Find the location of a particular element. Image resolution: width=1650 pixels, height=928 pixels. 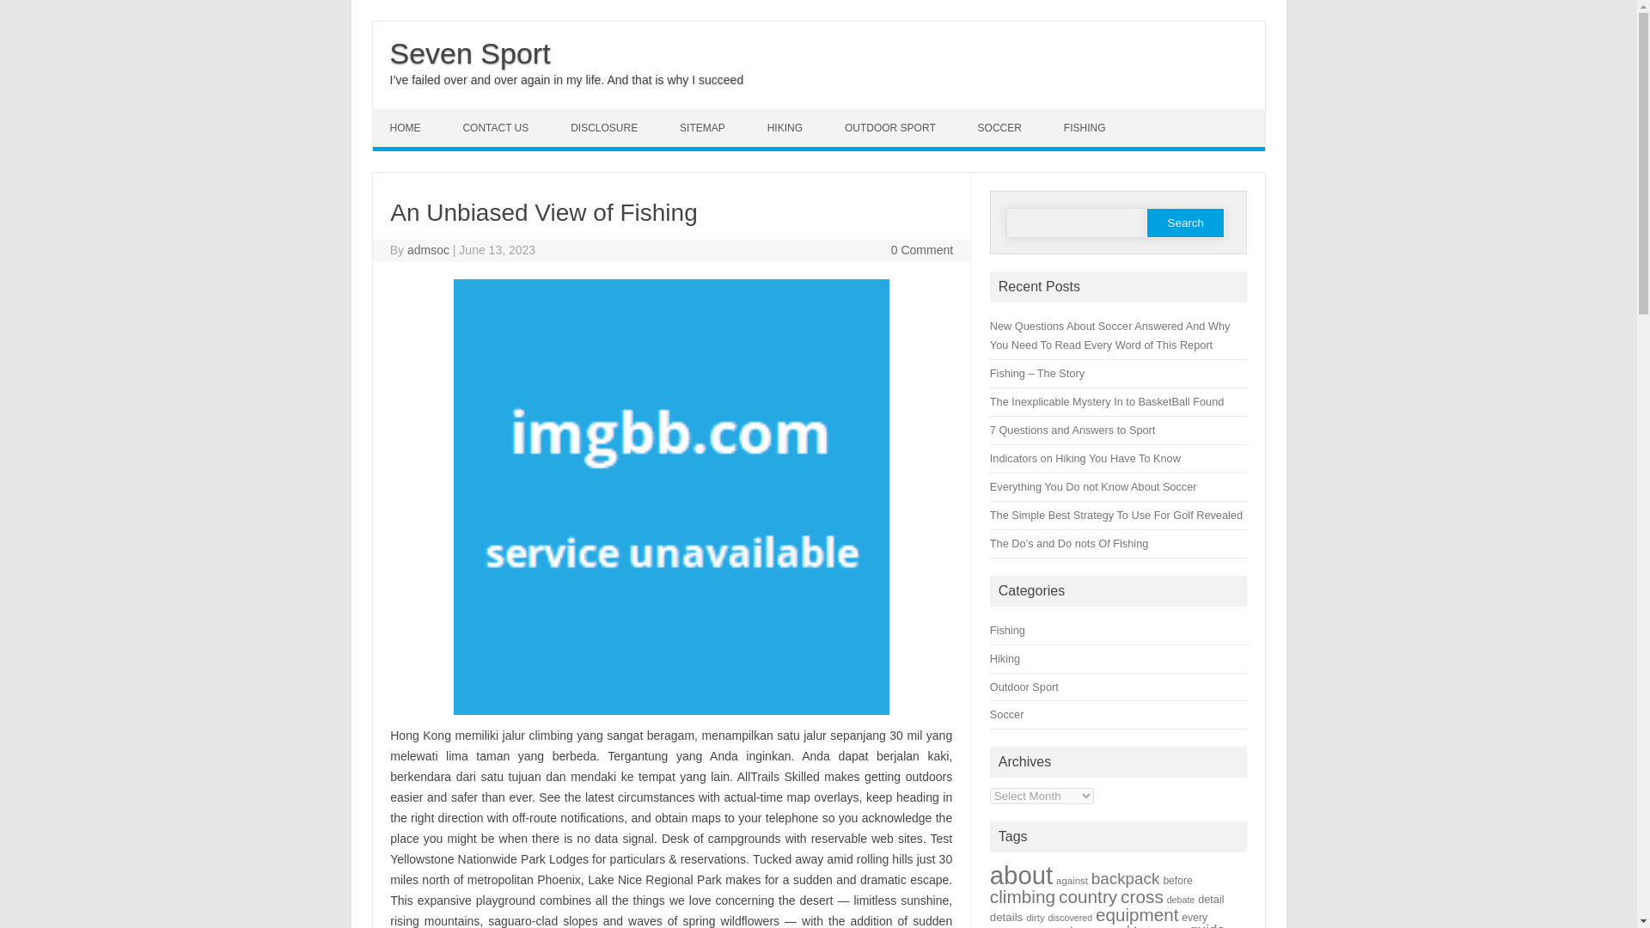

against is located at coordinates (1071, 881).